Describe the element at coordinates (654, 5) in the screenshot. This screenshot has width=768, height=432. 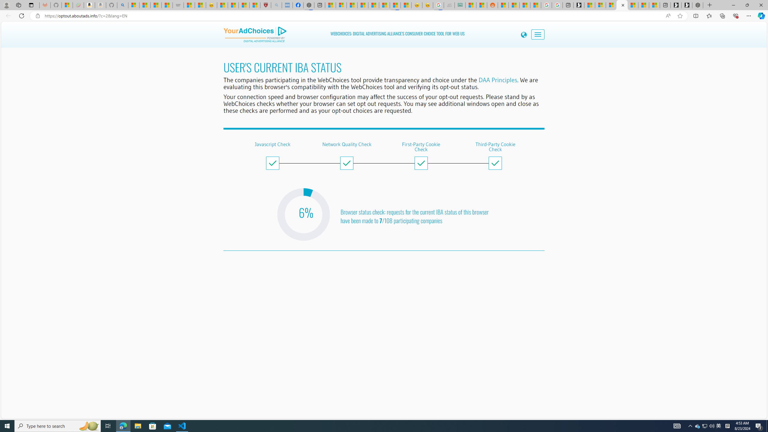
I see `These 3 Stocks Pay You More Than 5% to Own Them` at that location.